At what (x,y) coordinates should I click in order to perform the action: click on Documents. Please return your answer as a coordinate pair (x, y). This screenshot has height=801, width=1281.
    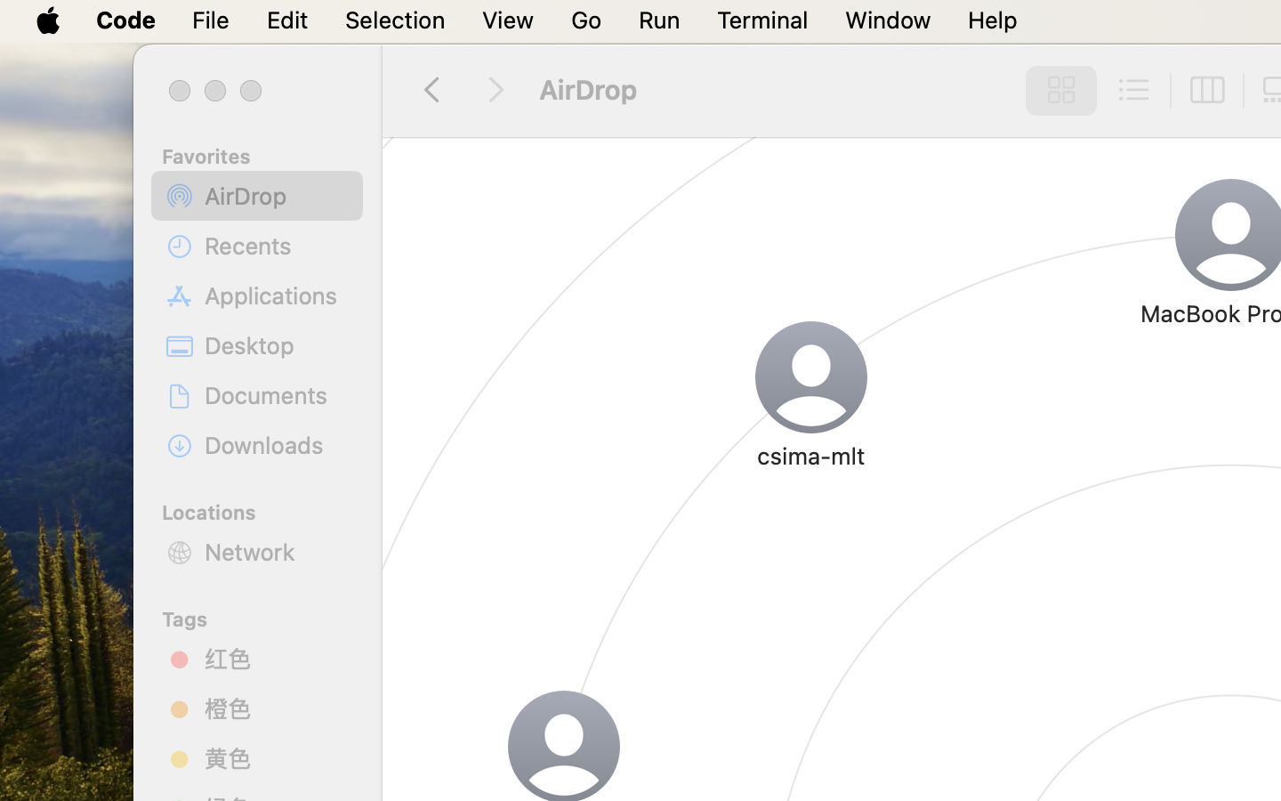
    Looking at the image, I should click on (277, 395).